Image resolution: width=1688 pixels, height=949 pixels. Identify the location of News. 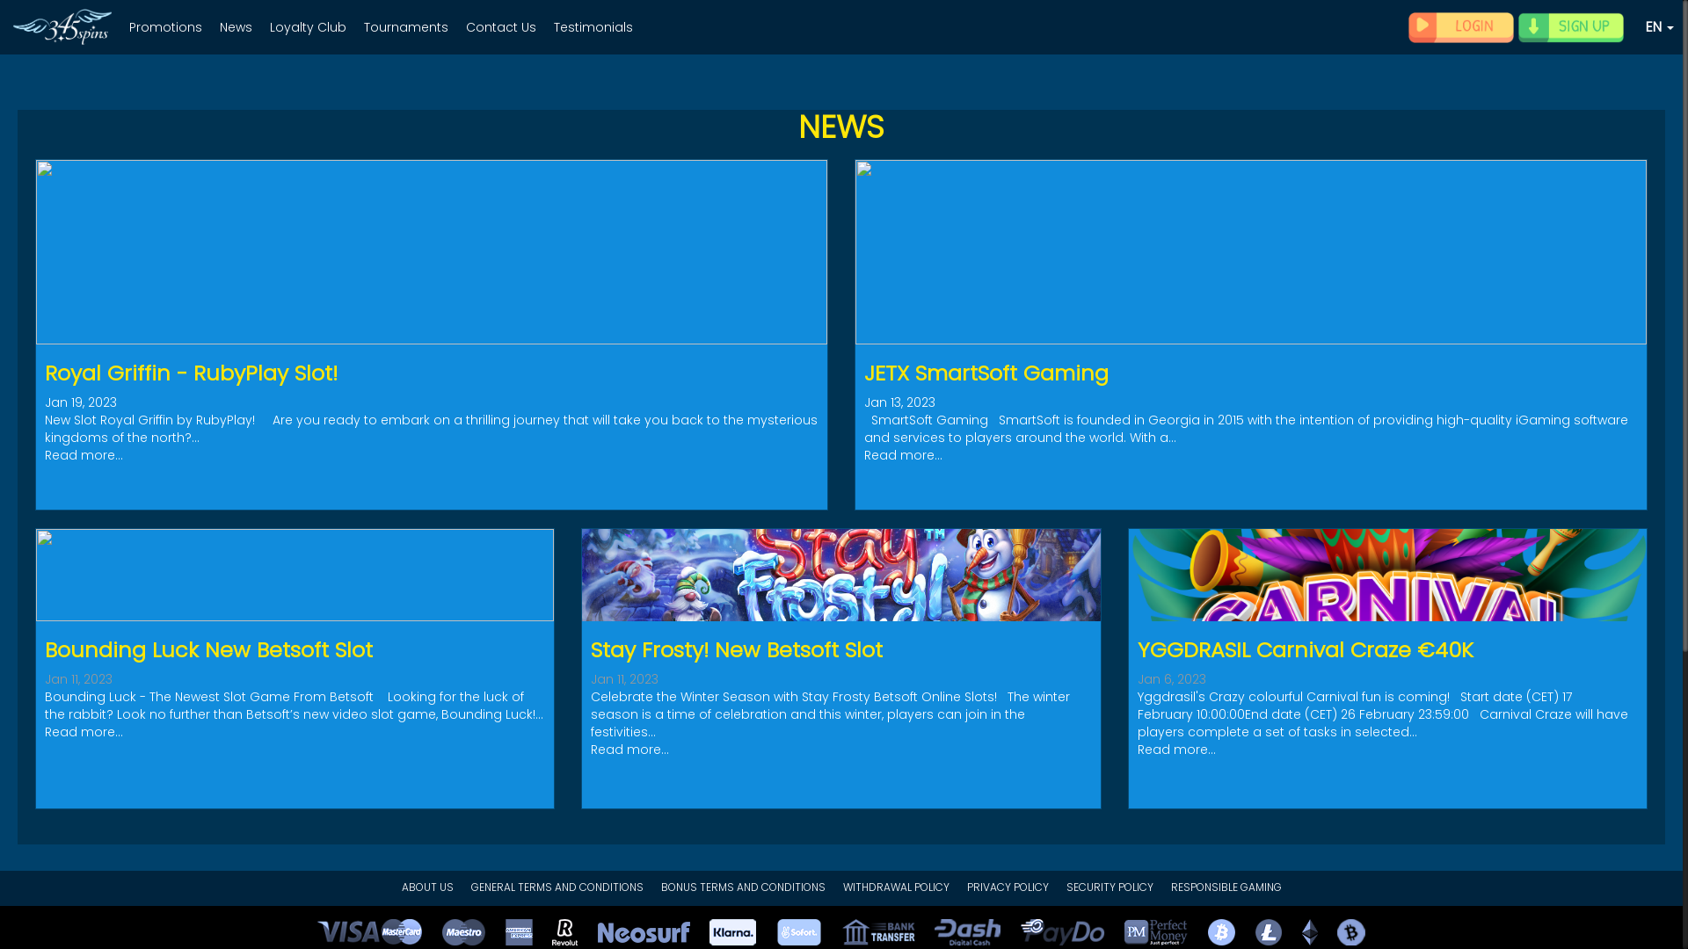
(236, 25).